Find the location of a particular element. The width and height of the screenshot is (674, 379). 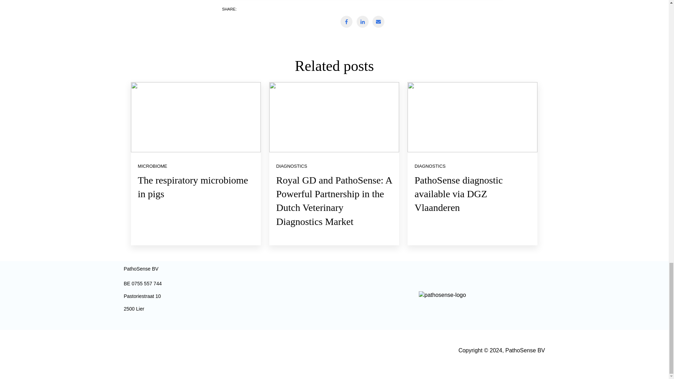

DIAGNOSTICS is located at coordinates (292, 166).